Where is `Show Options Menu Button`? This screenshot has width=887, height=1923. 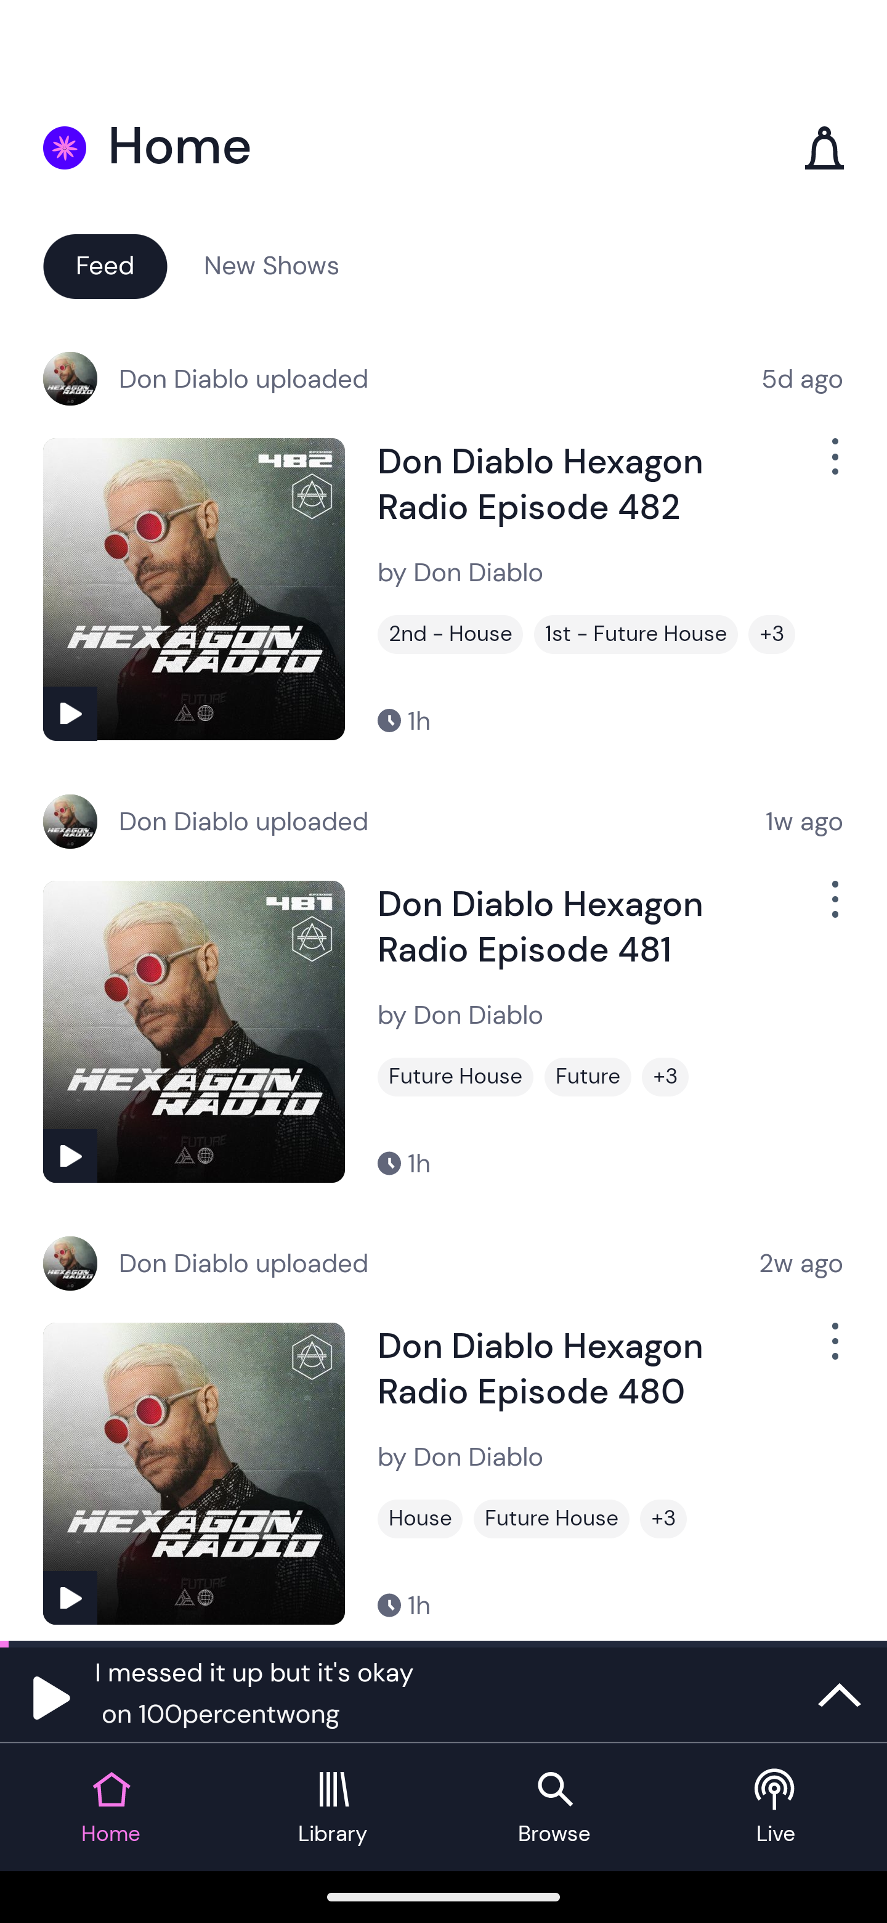 Show Options Menu Button is located at coordinates (833, 1351).